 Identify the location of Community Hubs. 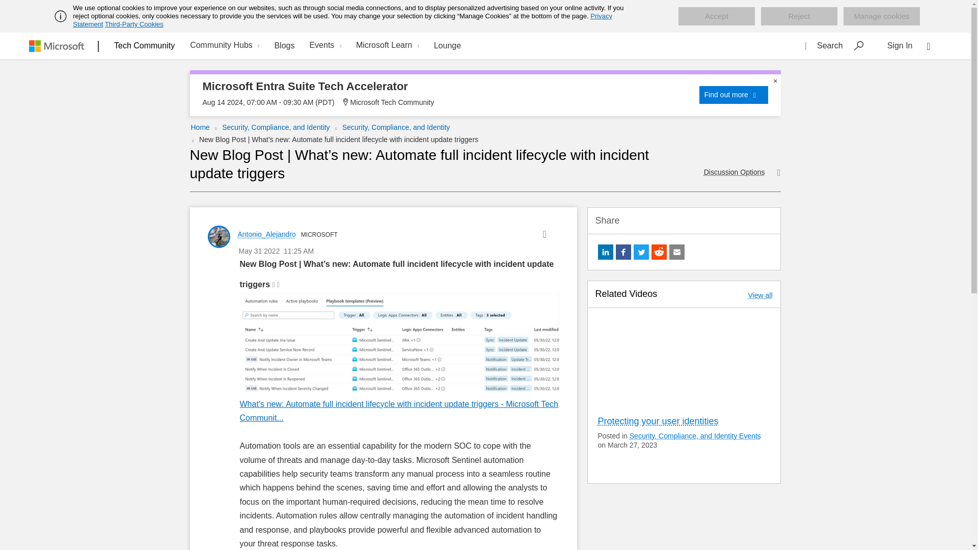
(223, 46).